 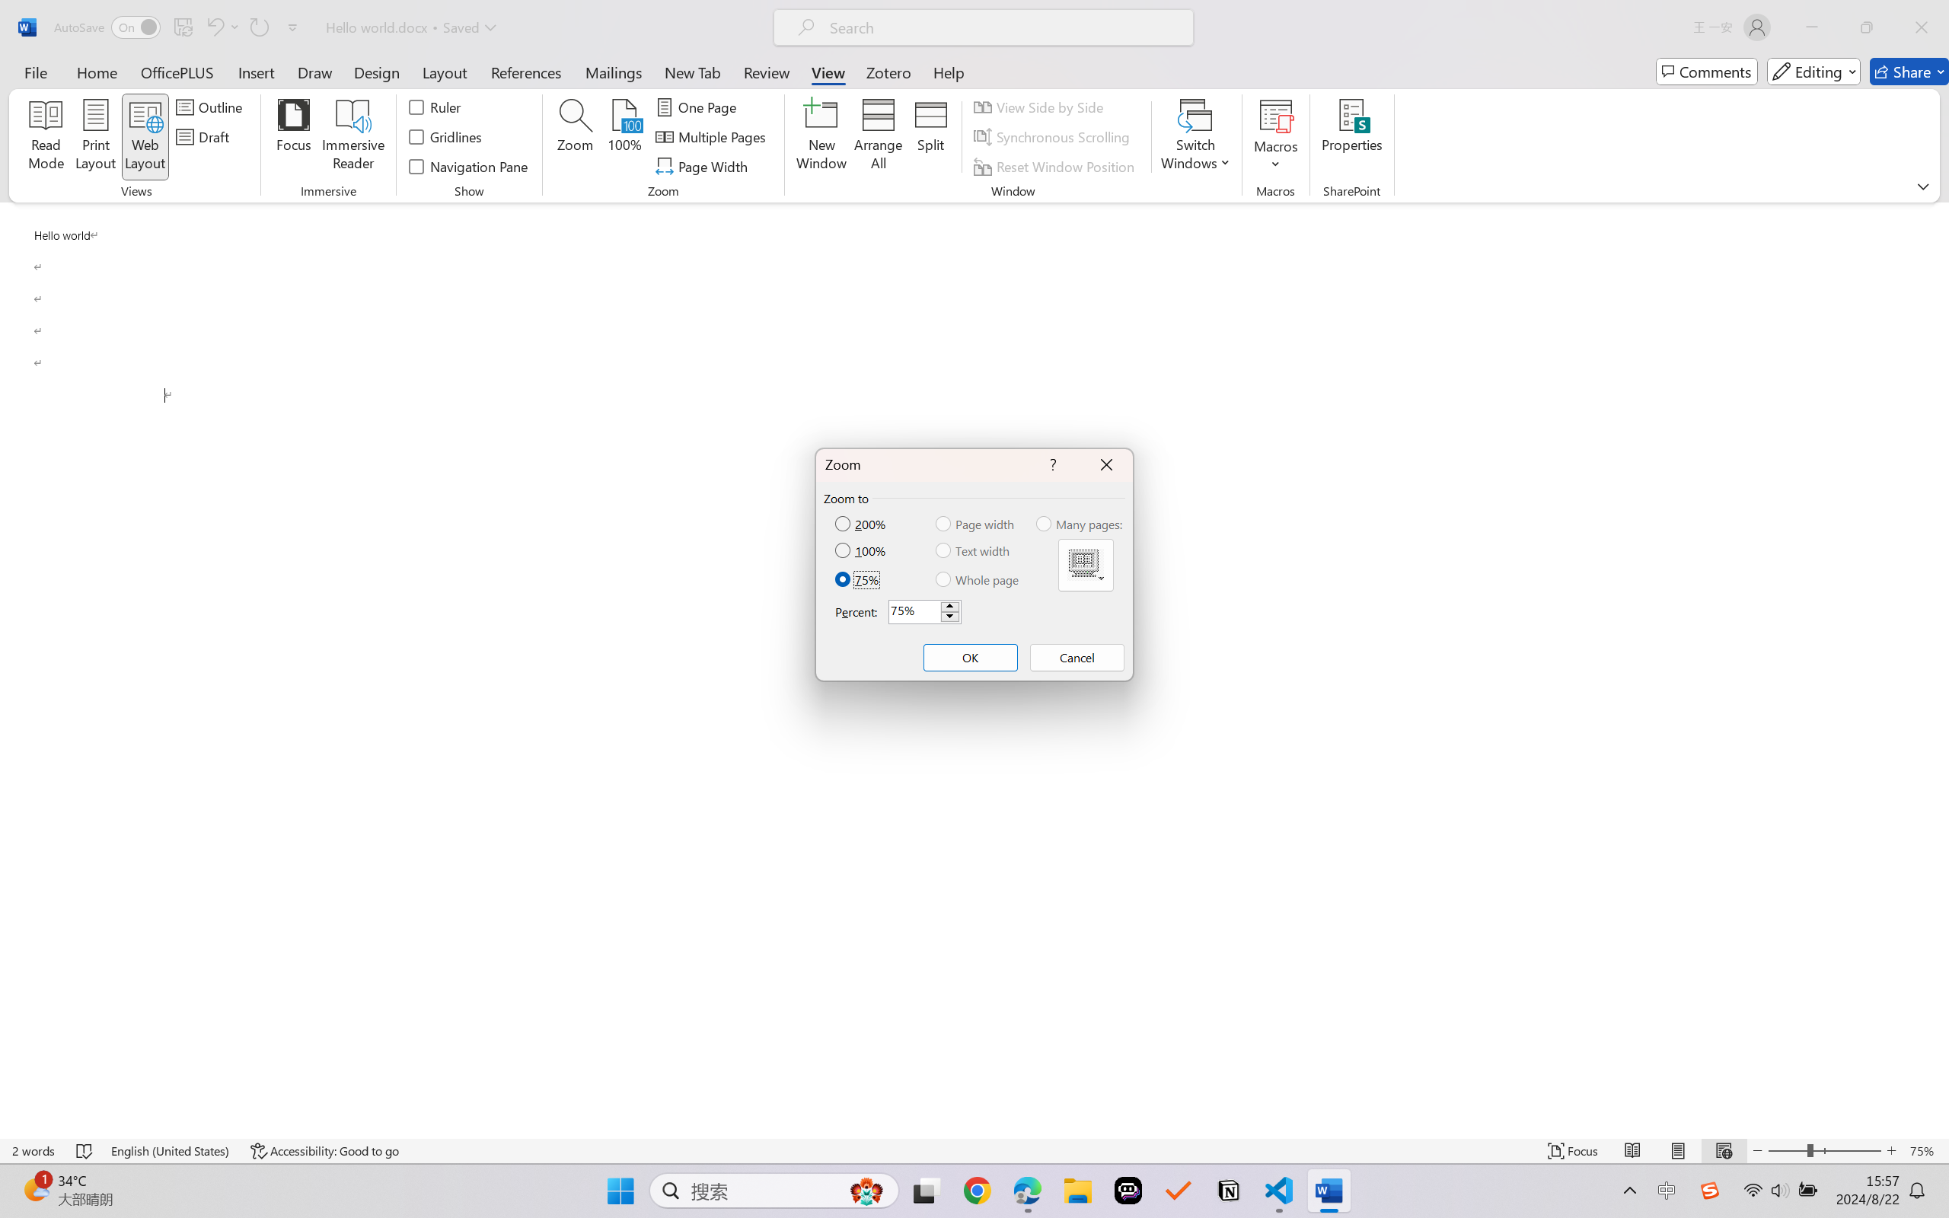 What do you see at coordinates (574, 137) in the screenshot?
I see `Zoom...` at bounding box center [574, 137].